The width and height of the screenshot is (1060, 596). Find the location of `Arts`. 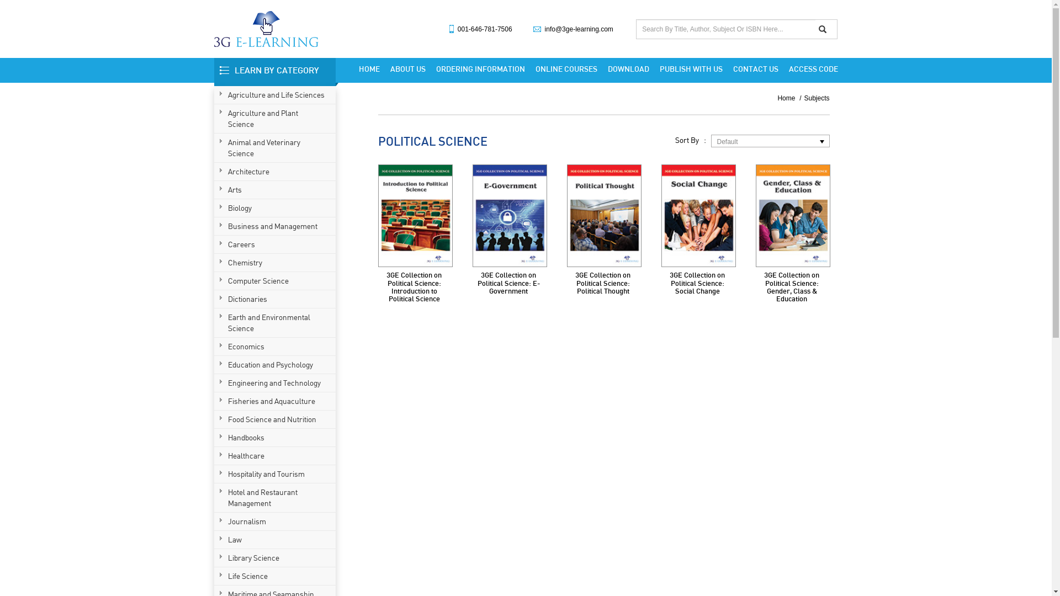

Arts is located at coordinates (276, 190).